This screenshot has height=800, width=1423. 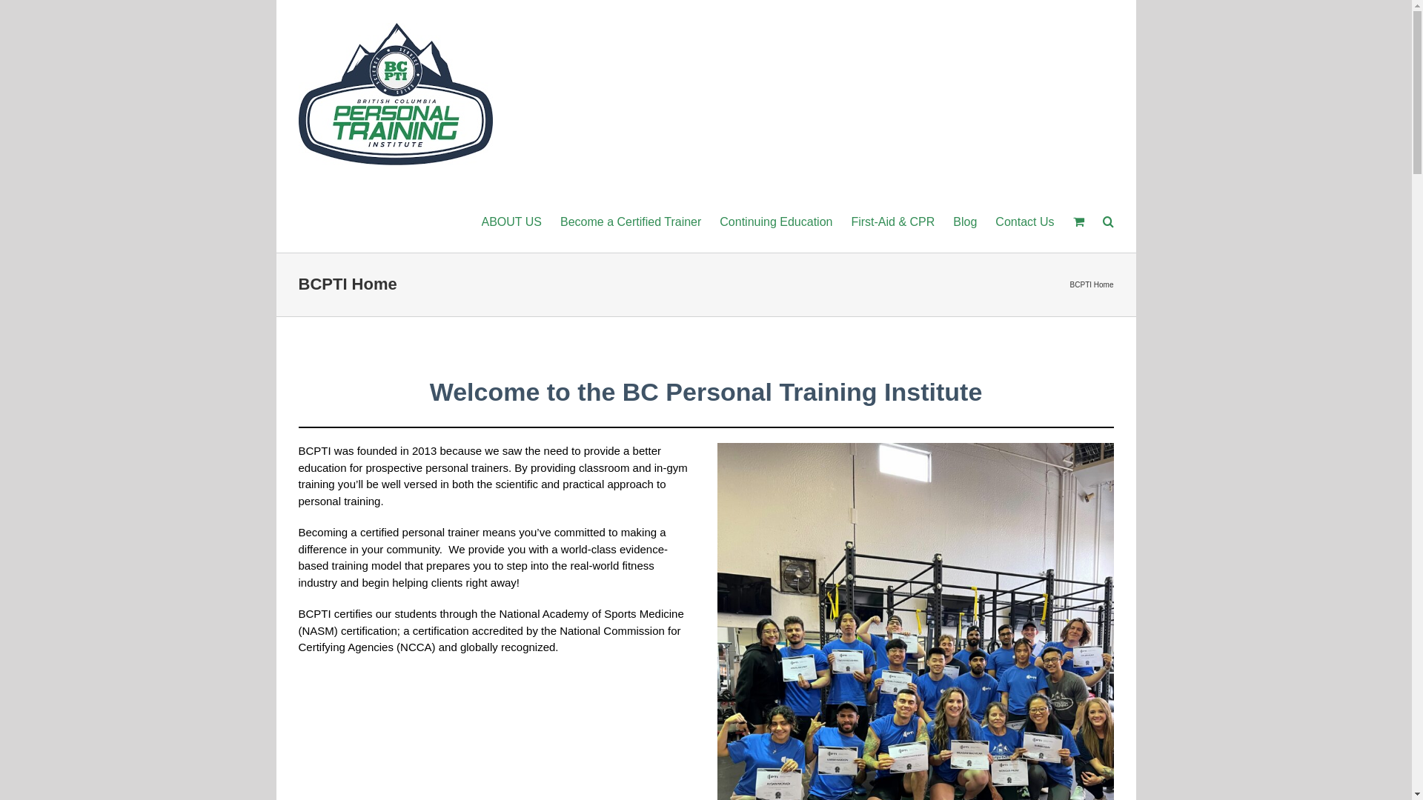 I want to click on Continuing Education, so click(x=776, y=221).